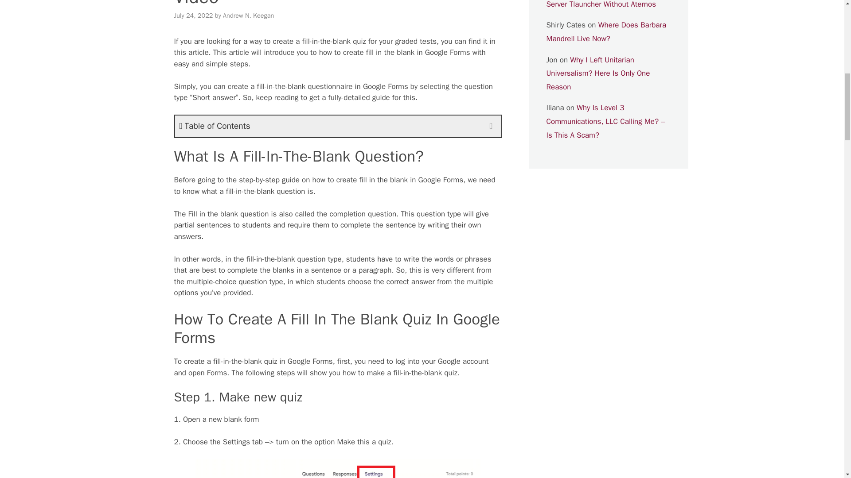 The height and width of the screenshot is (478, 851). What do you see at coordinates (248, 15) in the screenshot?
I see `View all posts by Andrew N. Keegan` at bounding box center [248, 15].